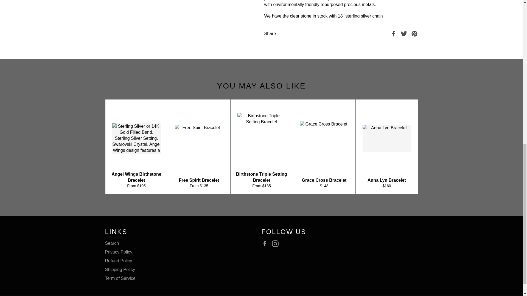  Describe the element at coordinates (394, 33) in the screenshot. I see `Share on Facebook` at that location.